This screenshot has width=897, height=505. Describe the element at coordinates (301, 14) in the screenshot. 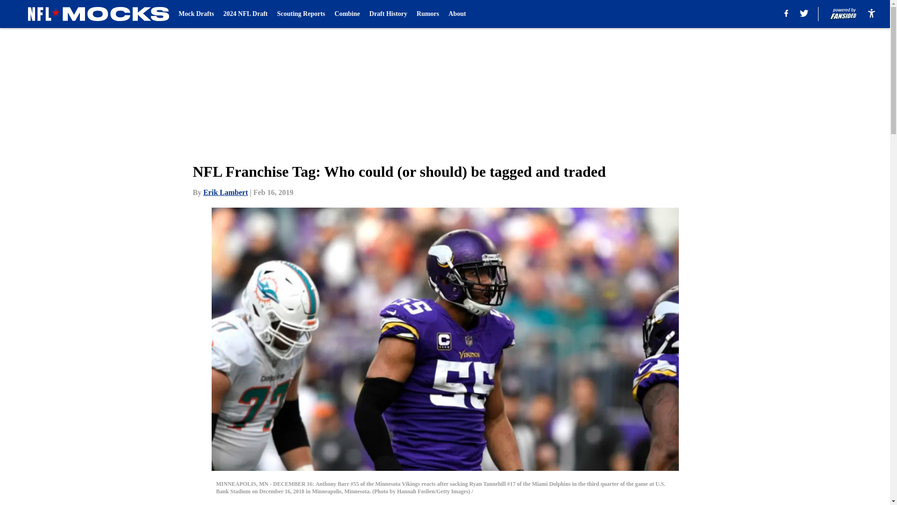

I see `Scouting Reports` at that location.